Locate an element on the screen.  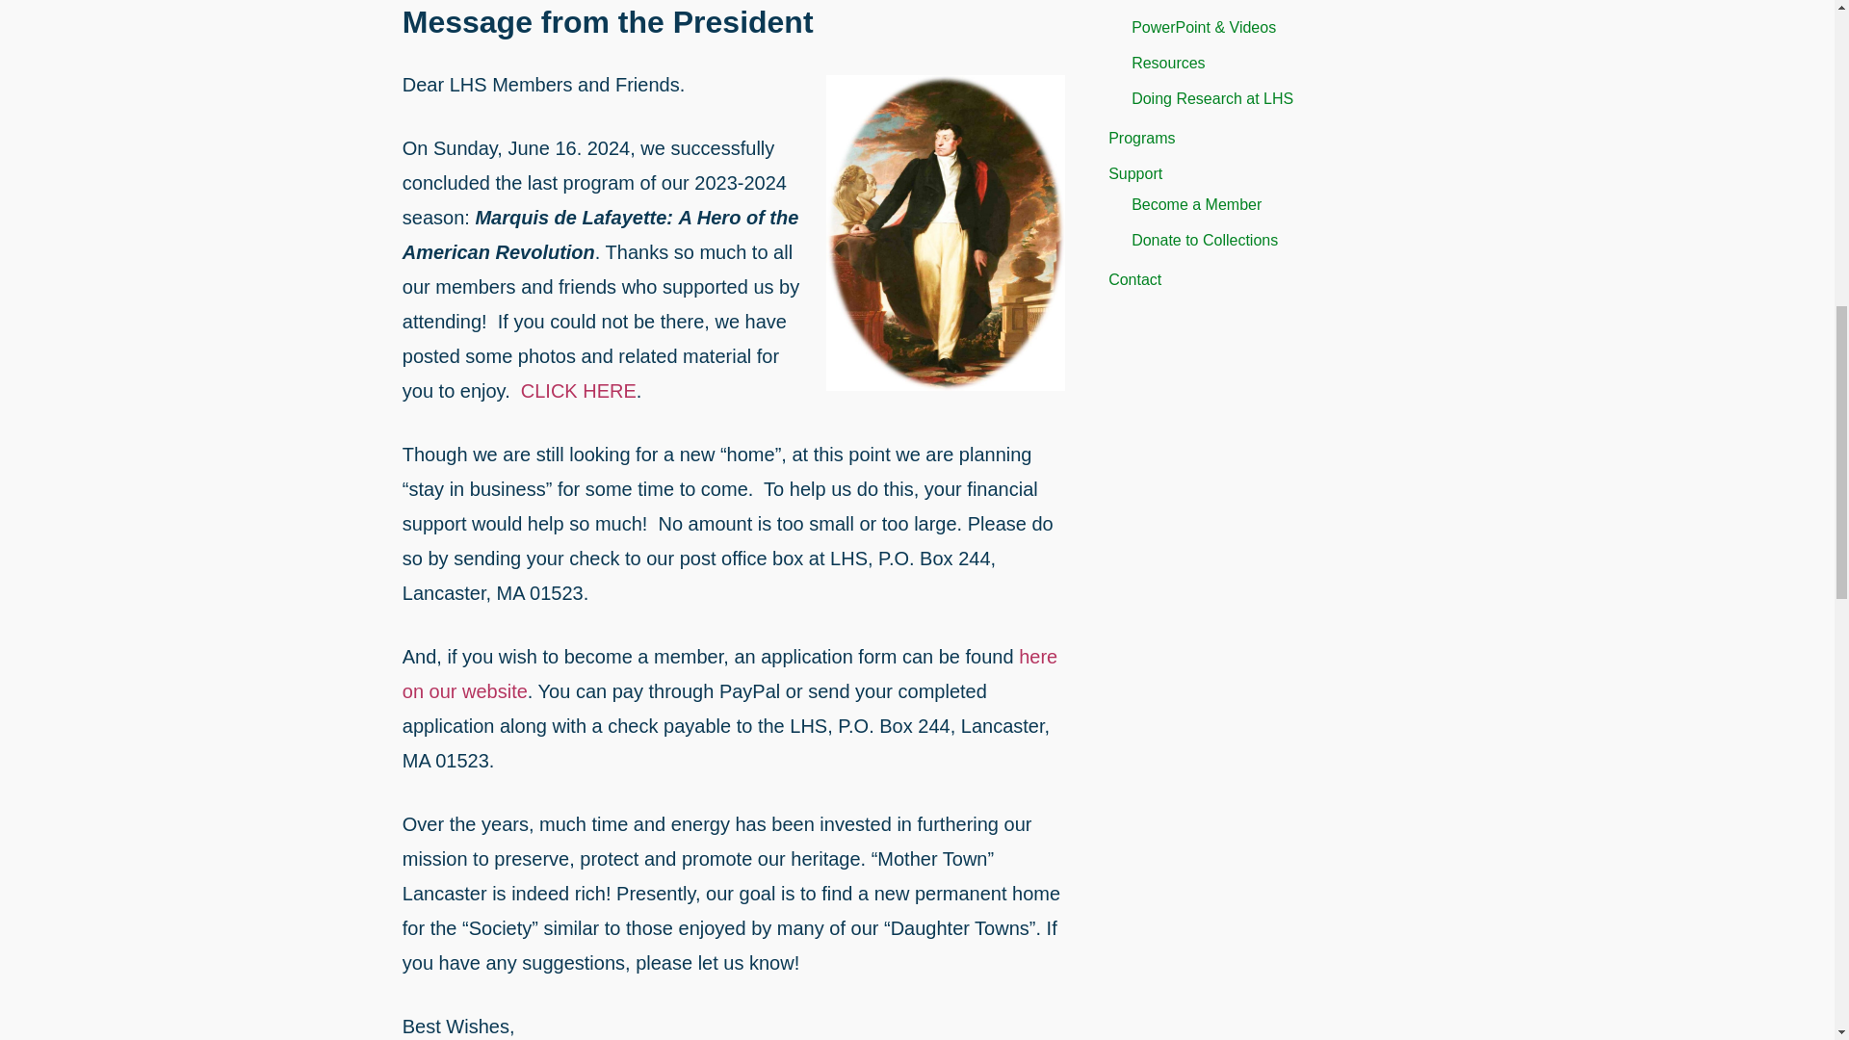
Become a Member is located at coordinates (1196, 204).